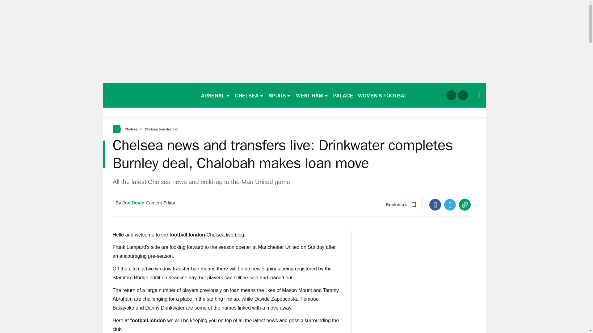 The height and width of the screenshot is (333, 593). I want to click on footballlondon, so click(149, 95).